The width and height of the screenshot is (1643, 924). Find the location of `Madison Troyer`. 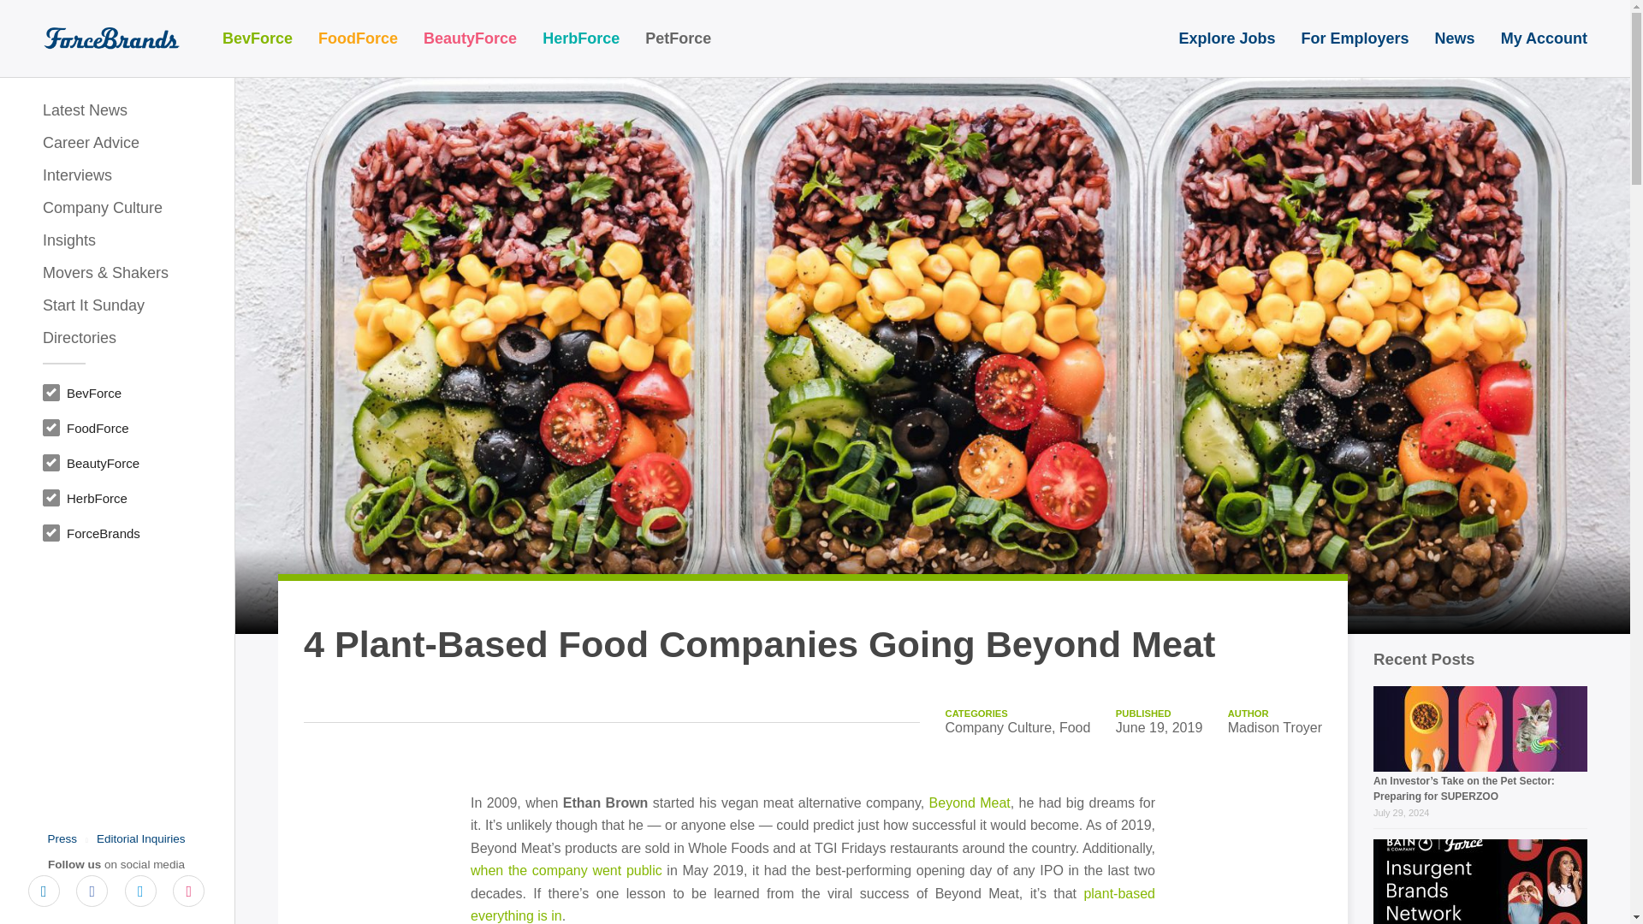

Madison Troyer is located at coordinates (1275, 727).